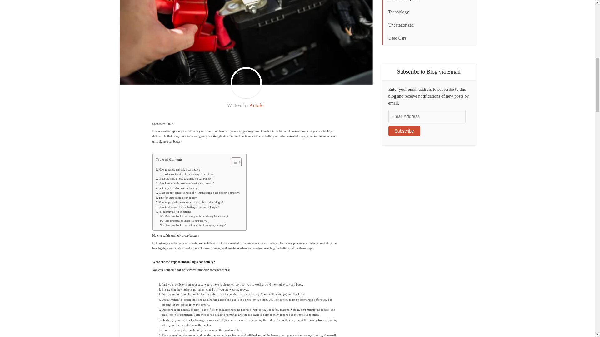 Image resolution: width=600 pixels, height=337 pixels. What do you see at coordinates (184, 179) in the screenshot?
I see `What tools do I need to unhook a car battery?` at bounding box center [184, 179].